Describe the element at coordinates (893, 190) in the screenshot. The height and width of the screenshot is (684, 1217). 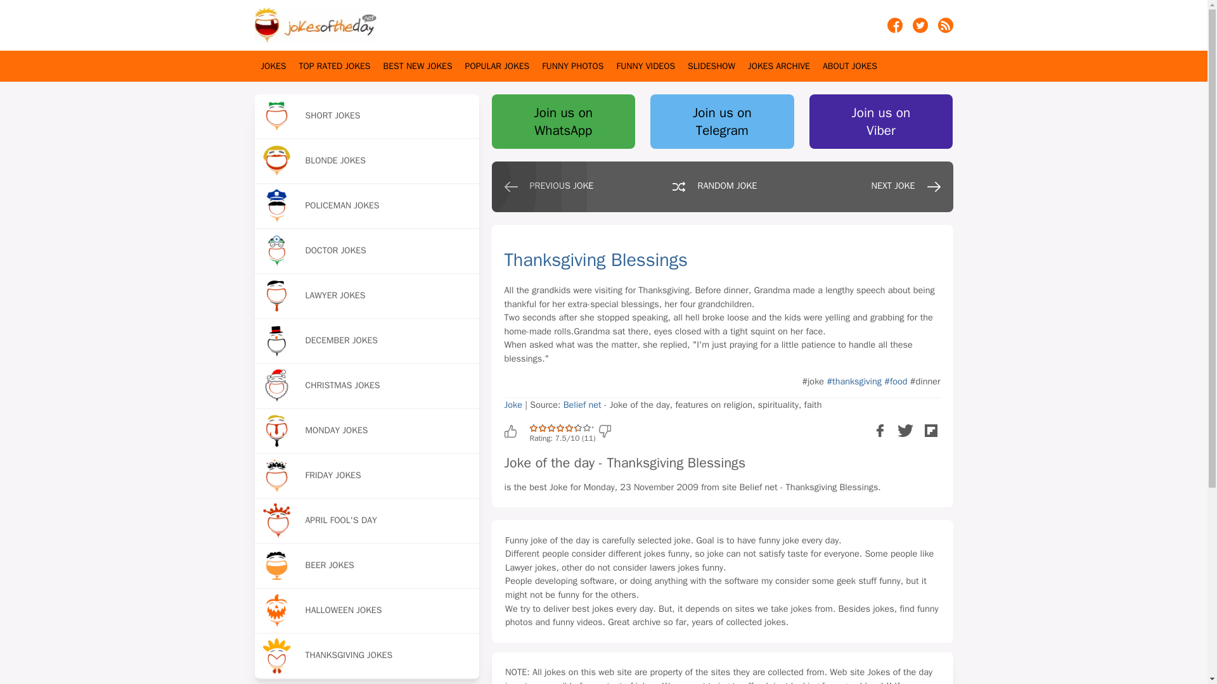
I see `NEXT JOKE` at that location.